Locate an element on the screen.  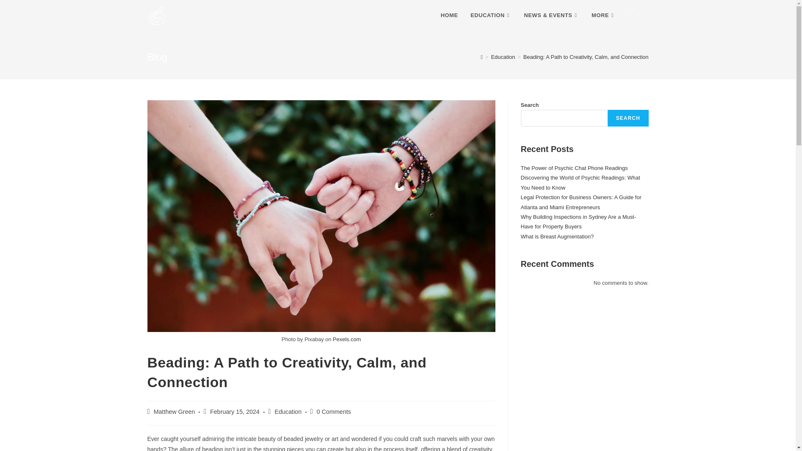
0 Comments is located at coordinates (334, 412).